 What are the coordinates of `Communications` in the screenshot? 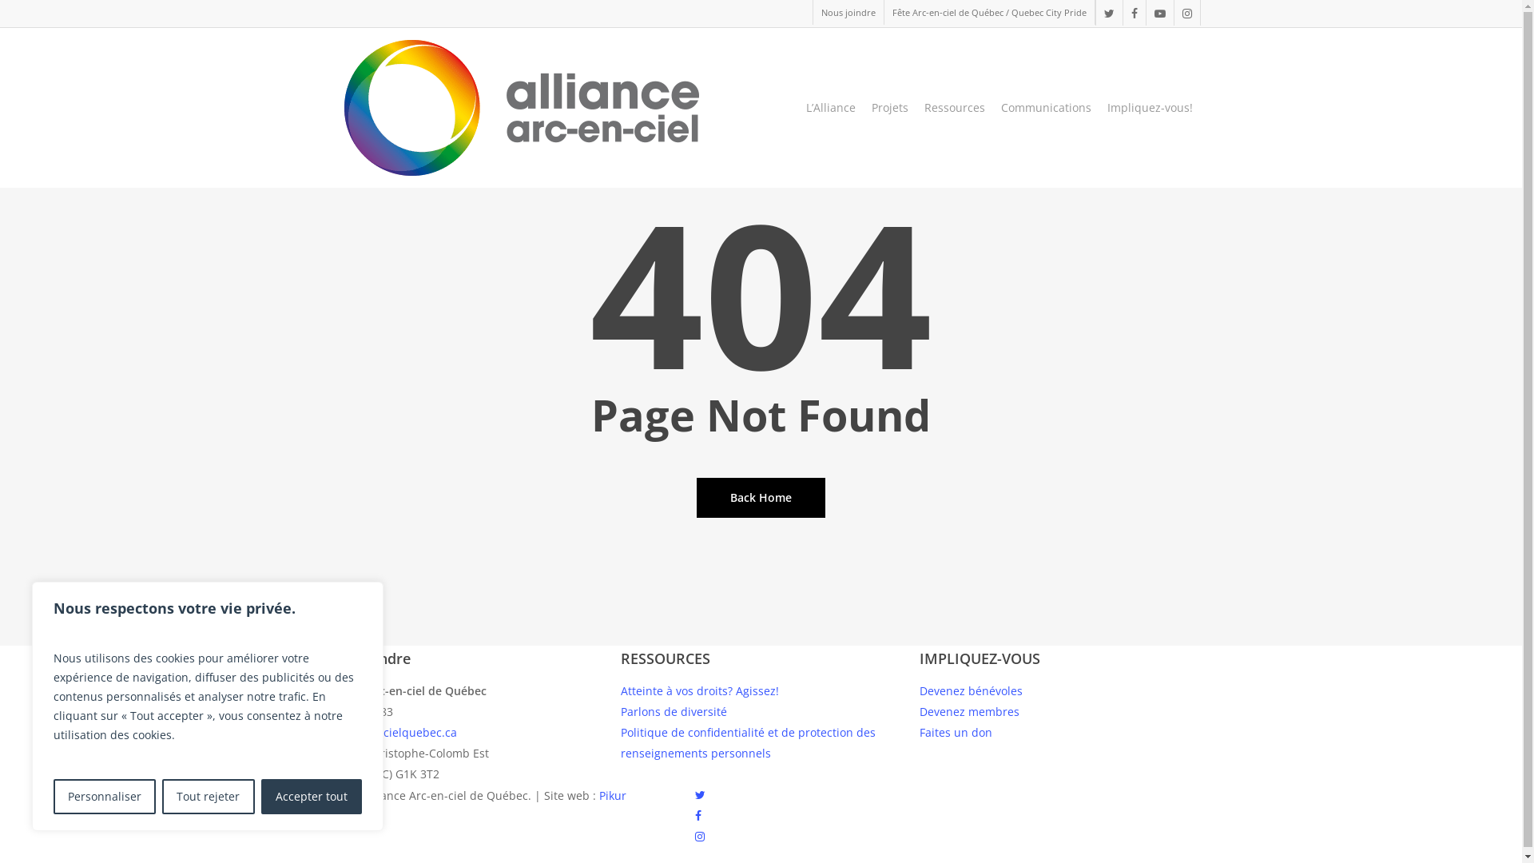 It's located at (1045, 108).